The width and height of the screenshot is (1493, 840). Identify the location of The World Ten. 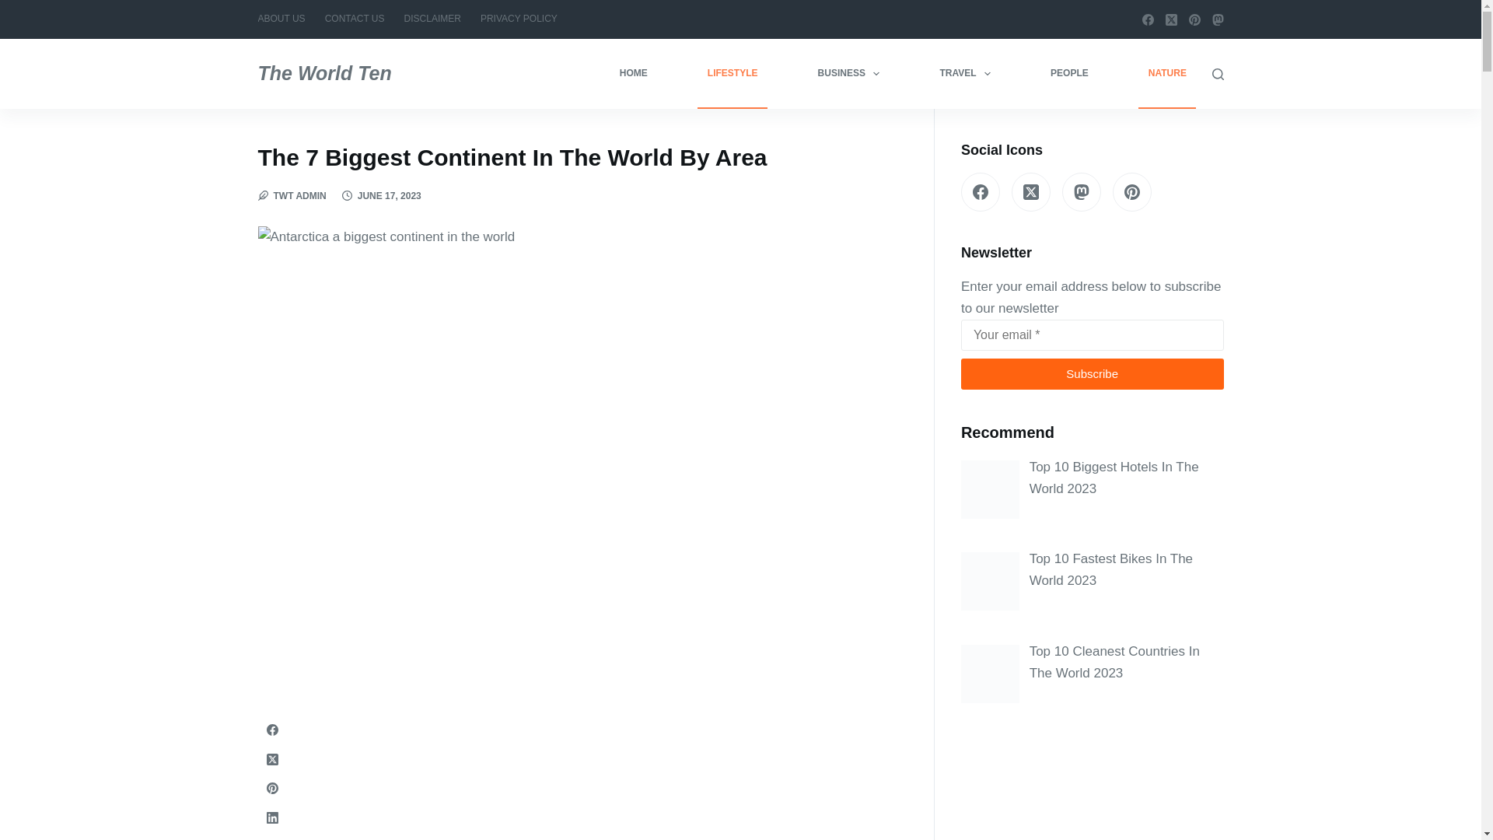
(325, 73).